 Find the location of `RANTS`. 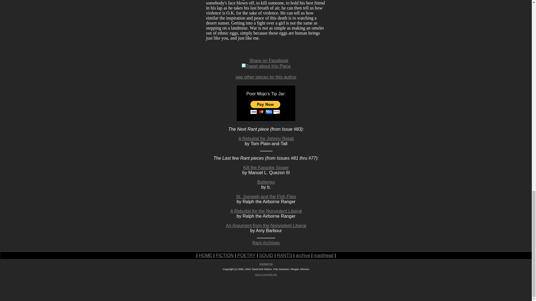

RANTS is located at coordinates (284, 255).